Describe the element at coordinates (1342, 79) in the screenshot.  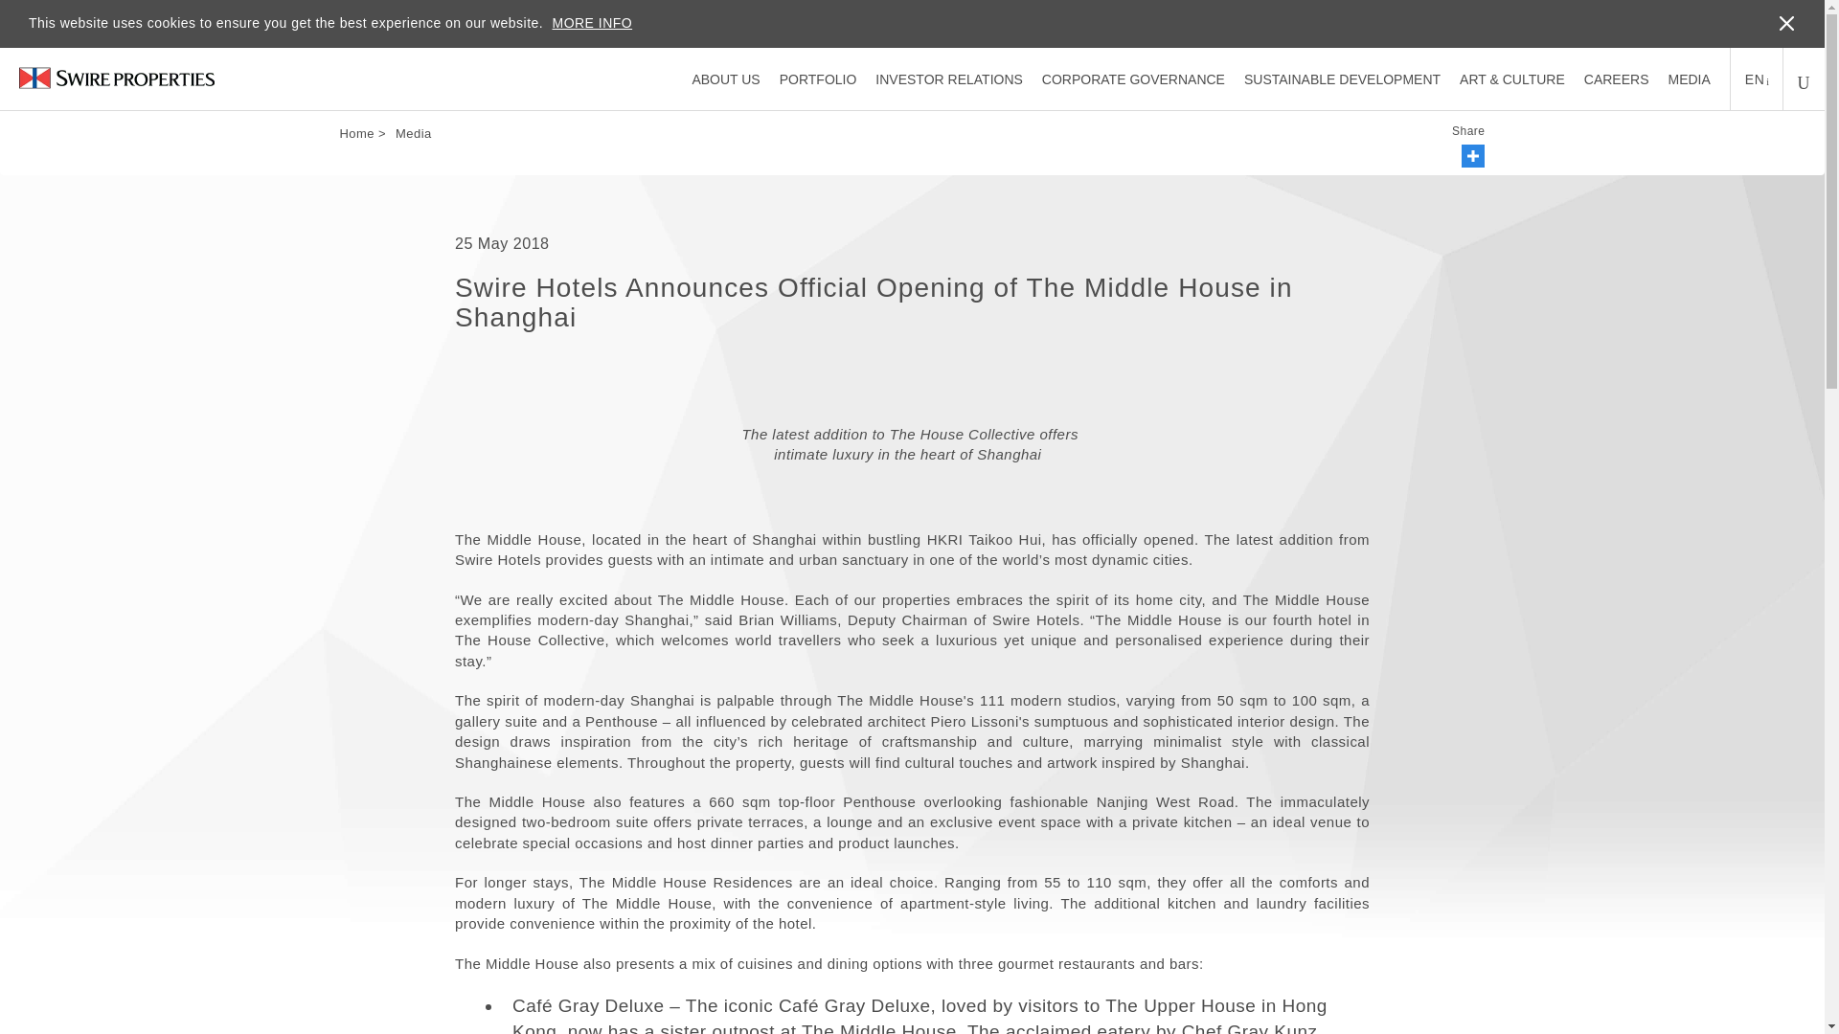
I see `SUSTAINABLE DEVELOPMENT` at that location.